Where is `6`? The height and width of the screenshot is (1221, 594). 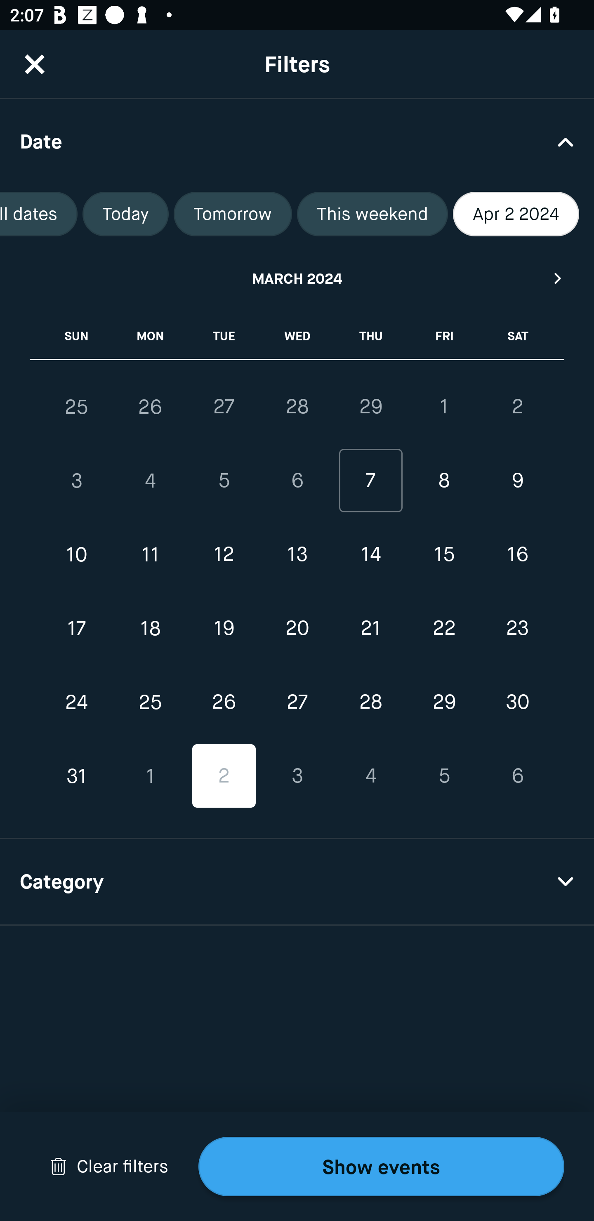 6 is located at coordinates (517, 775).